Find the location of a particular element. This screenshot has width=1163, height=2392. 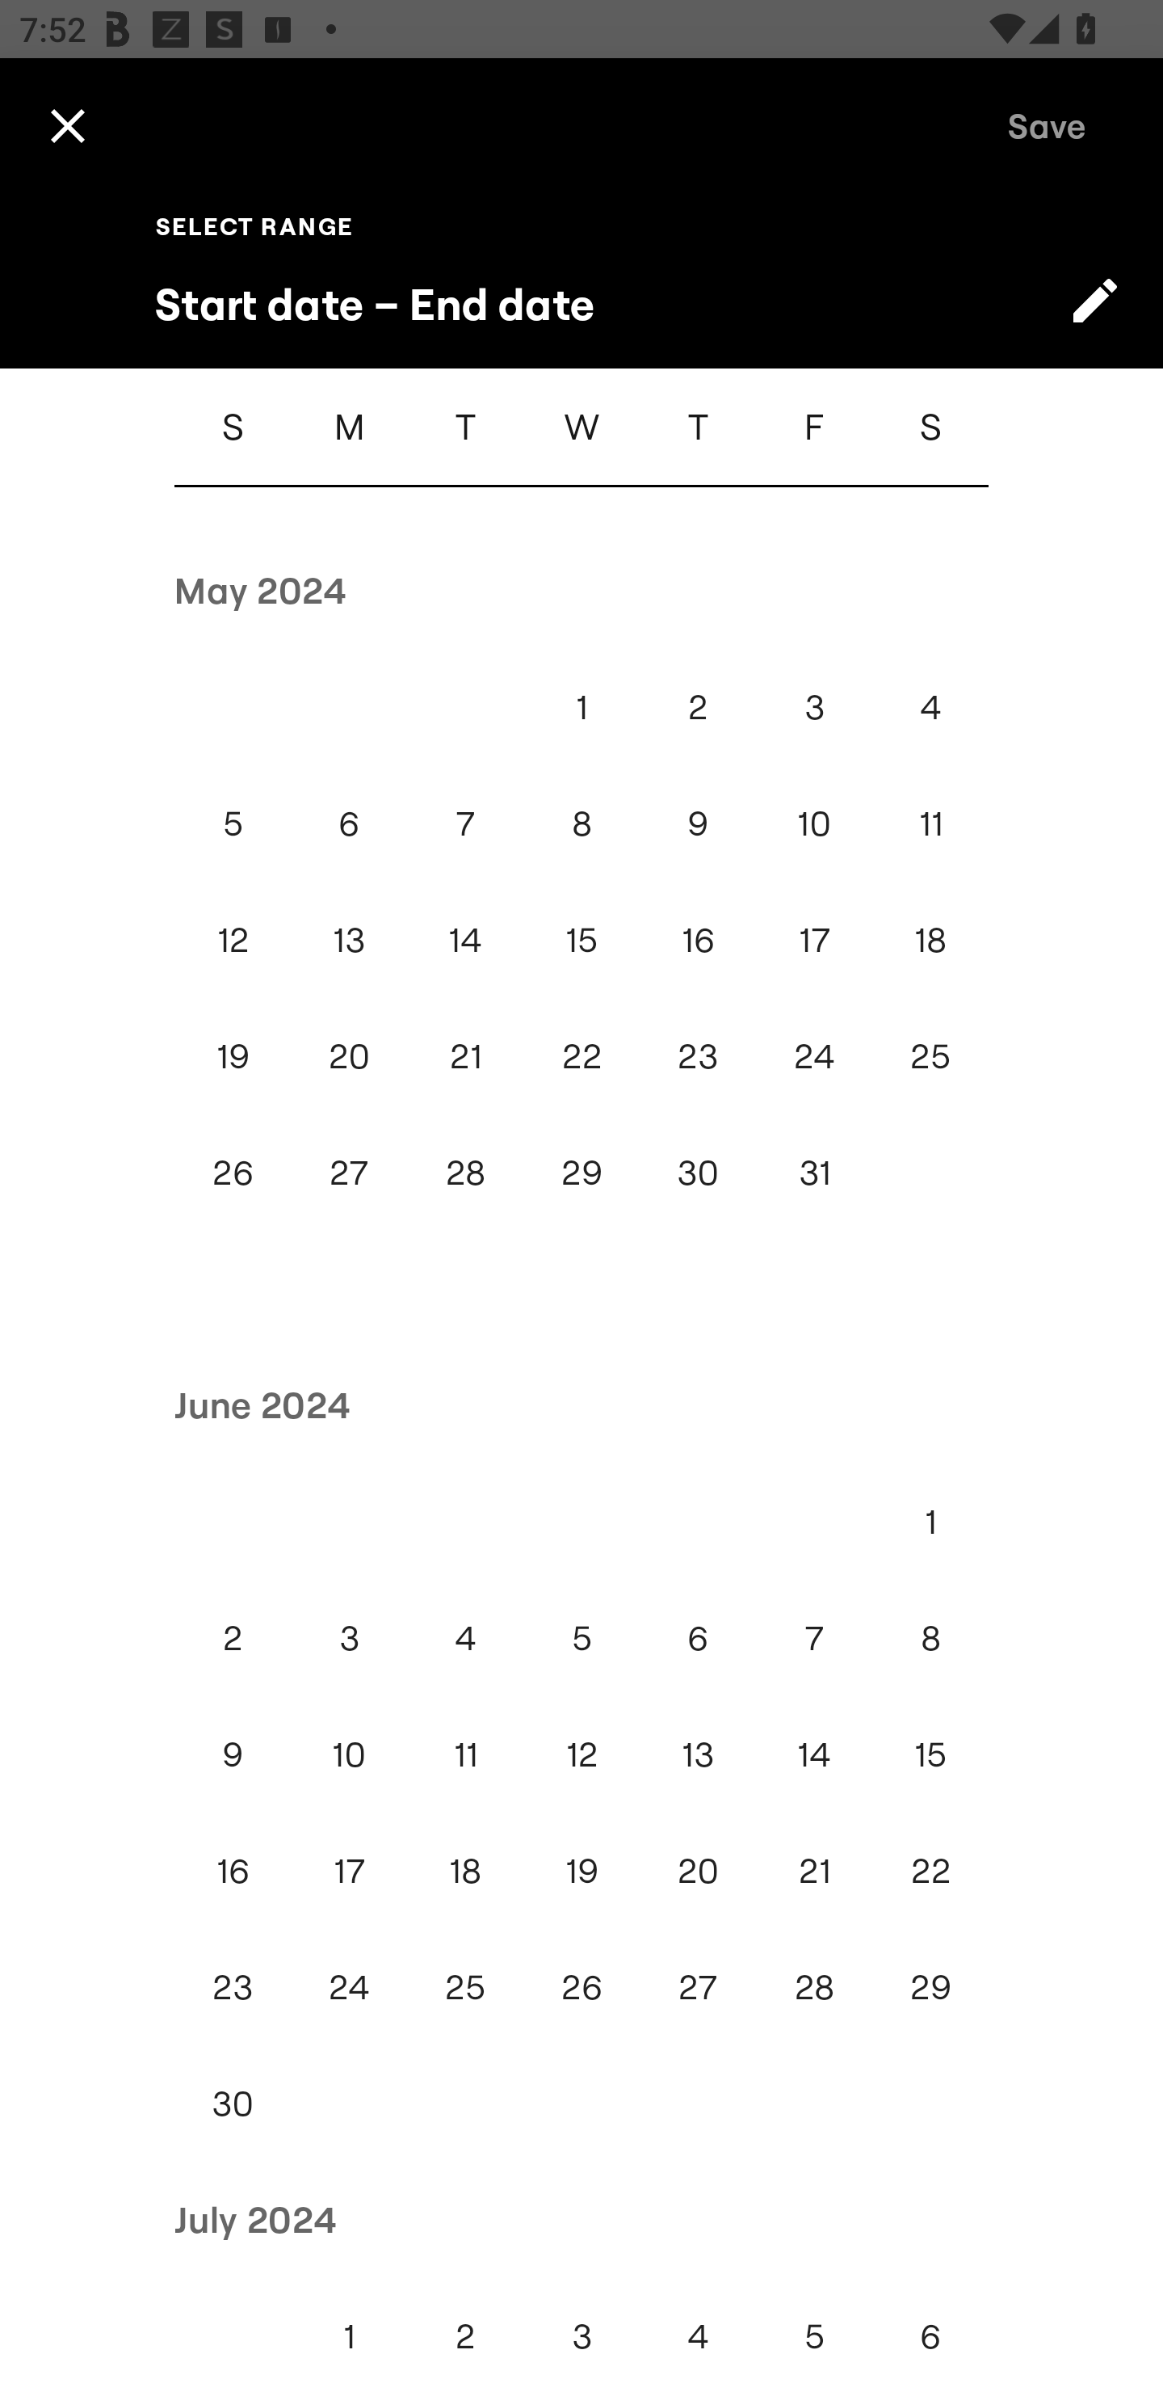

21 Fri, Jun 21 is located at coordinates (814, 1870).